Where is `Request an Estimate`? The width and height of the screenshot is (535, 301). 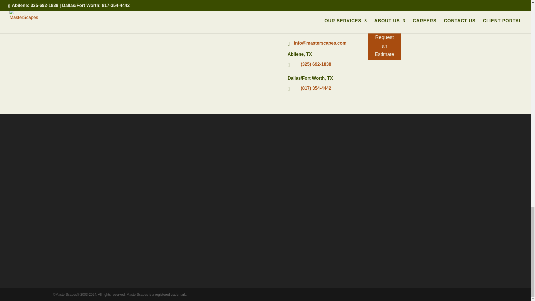
Request an Estimate is located at coordinates (384, 46).